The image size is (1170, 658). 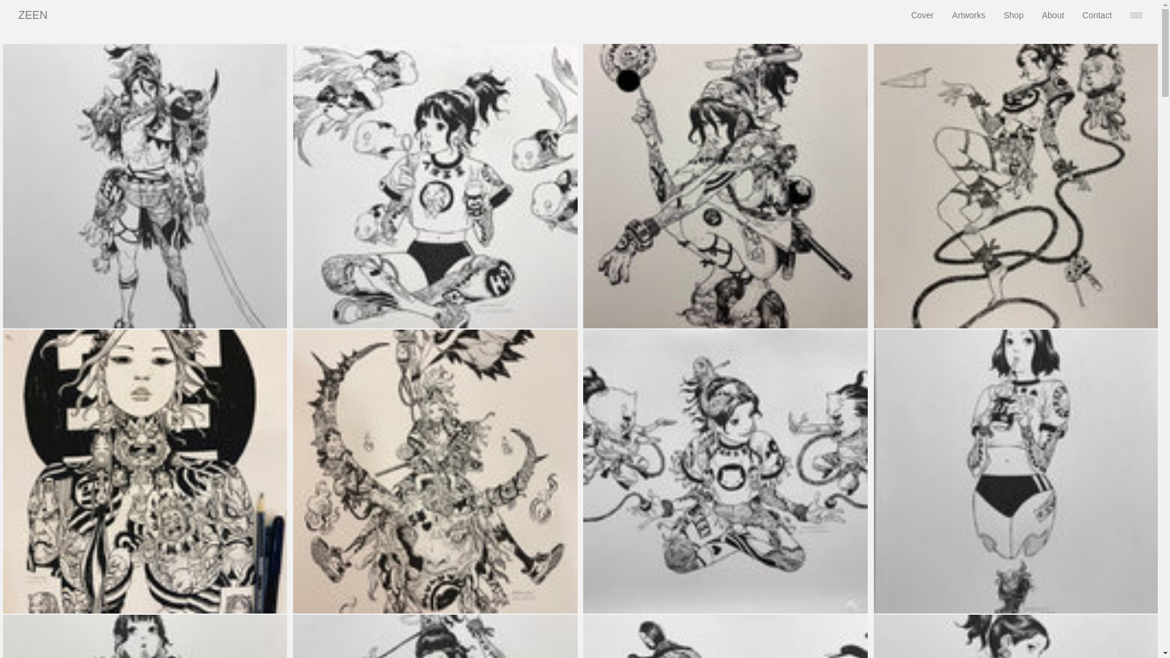 I want to click on Contact, so click(x=1097, y=15).